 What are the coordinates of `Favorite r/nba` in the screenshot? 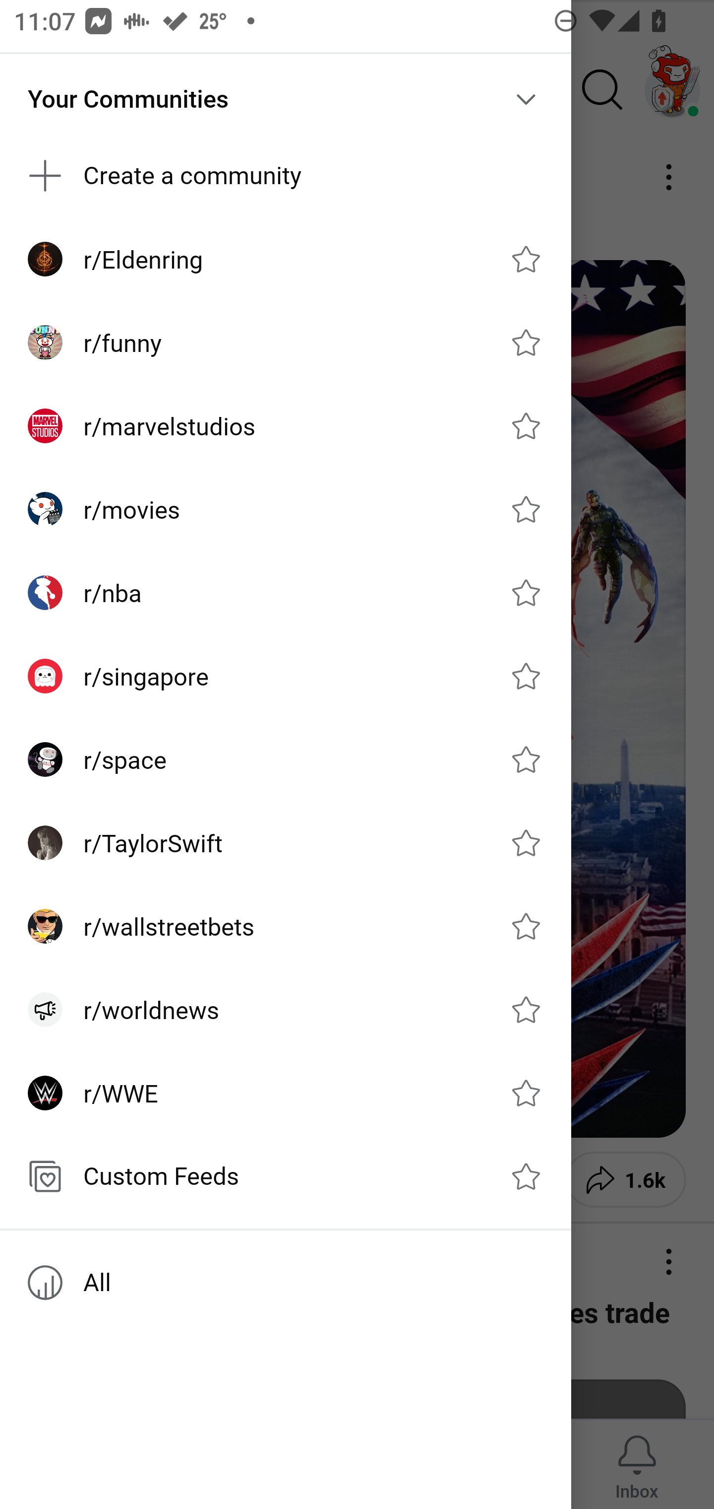 It's located at (526, 592).